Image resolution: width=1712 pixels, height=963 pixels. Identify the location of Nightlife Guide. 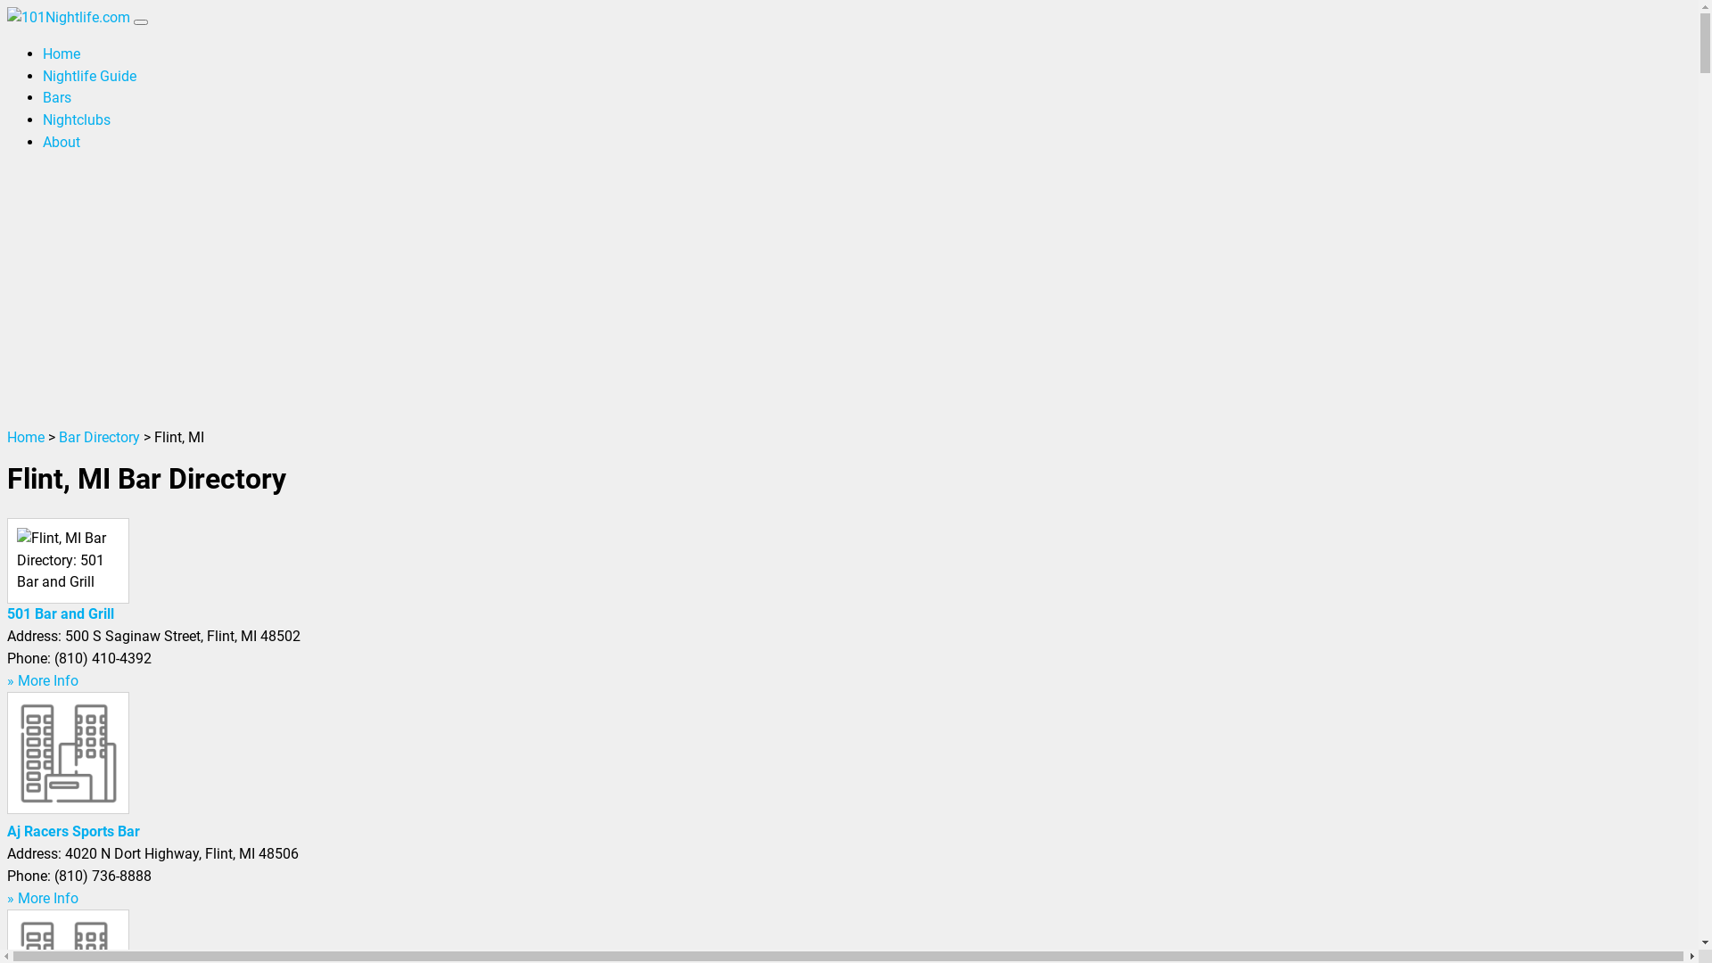
(89, 77).